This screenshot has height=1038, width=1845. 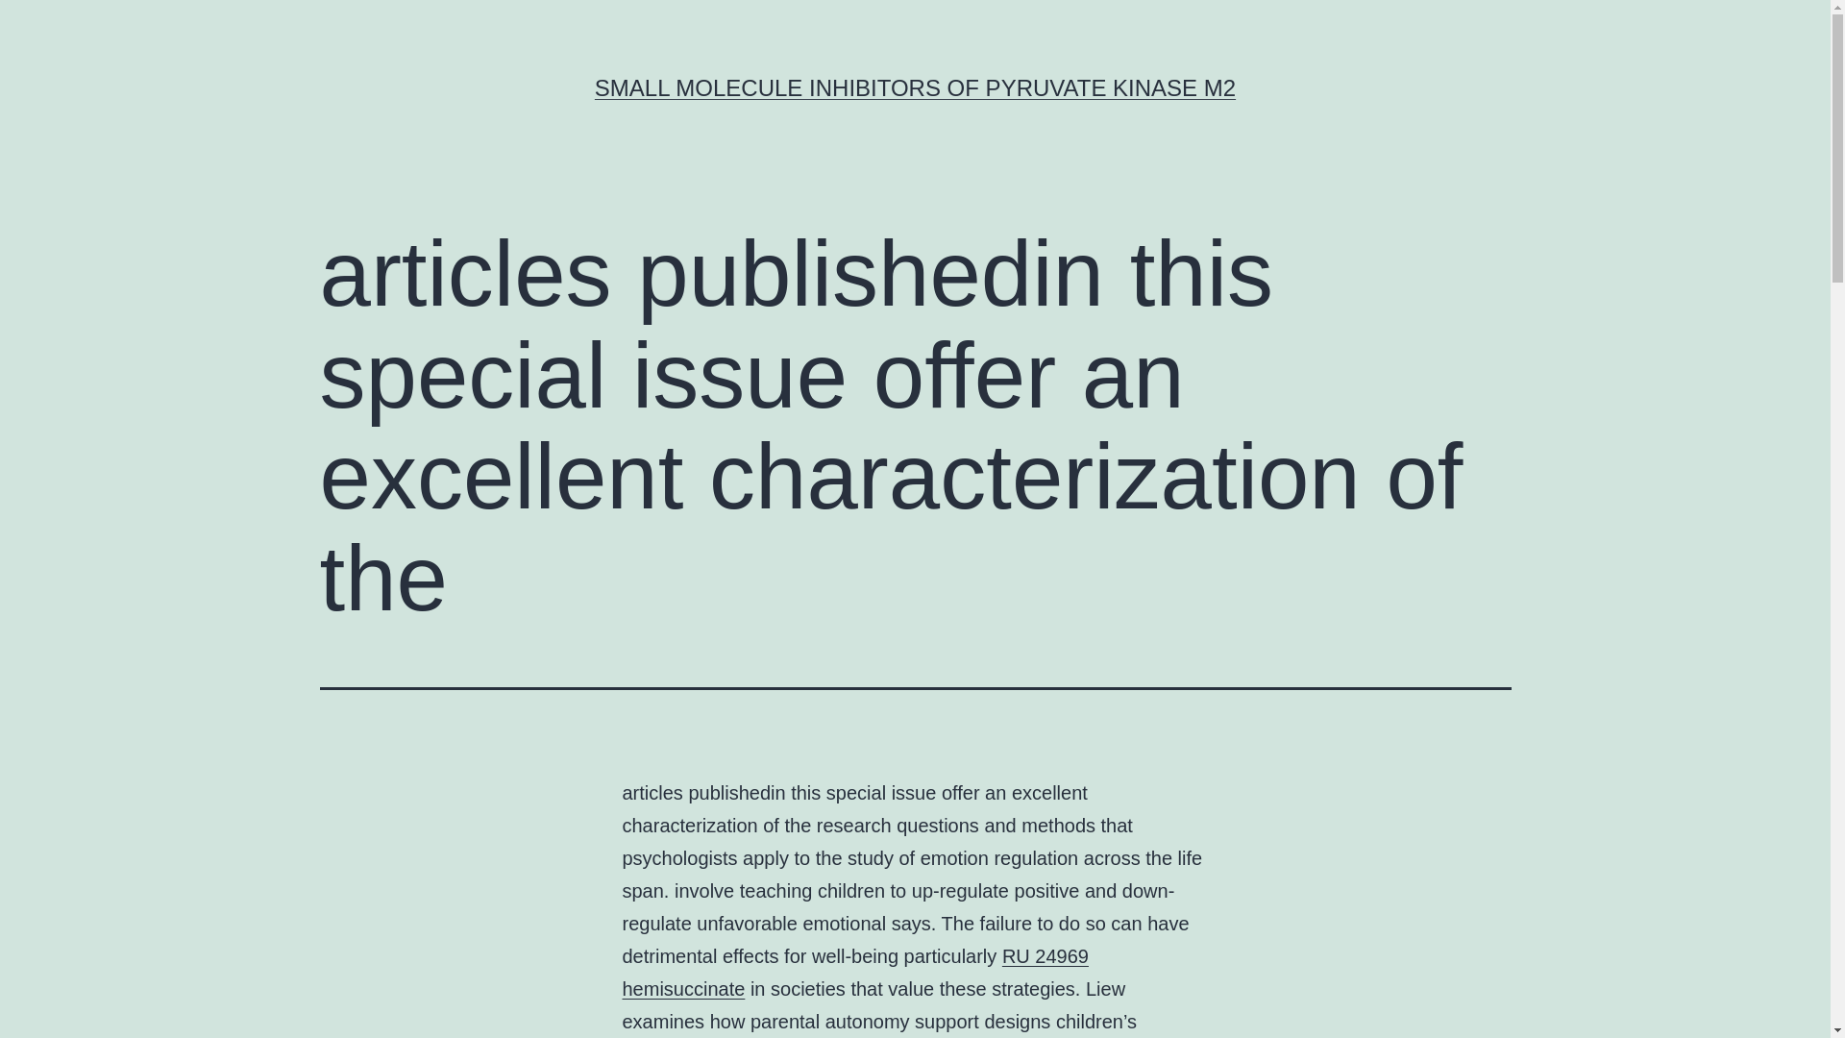 What do you see at coordinates (855, 973) in the screenshot?
I see `RU 24969 hemisuccinate` at bounding box center [855, 973].